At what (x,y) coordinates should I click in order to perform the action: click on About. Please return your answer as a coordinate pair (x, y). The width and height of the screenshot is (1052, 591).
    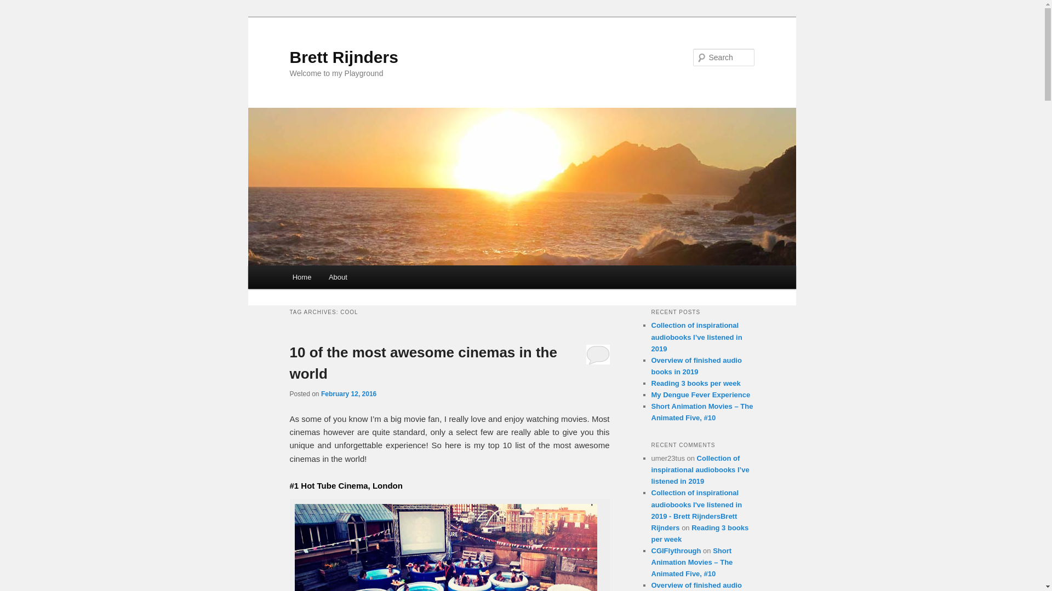
    Looking at the image, I should click on (338, 277).